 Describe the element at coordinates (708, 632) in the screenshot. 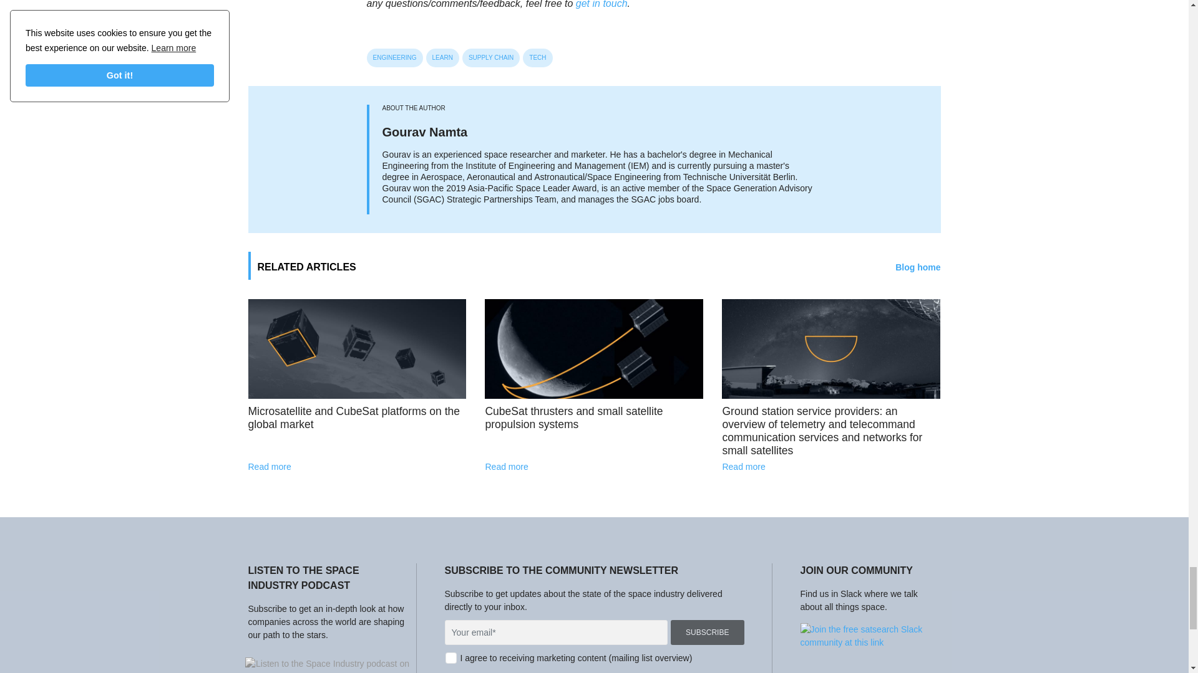

I see `Subscribe` at that location.